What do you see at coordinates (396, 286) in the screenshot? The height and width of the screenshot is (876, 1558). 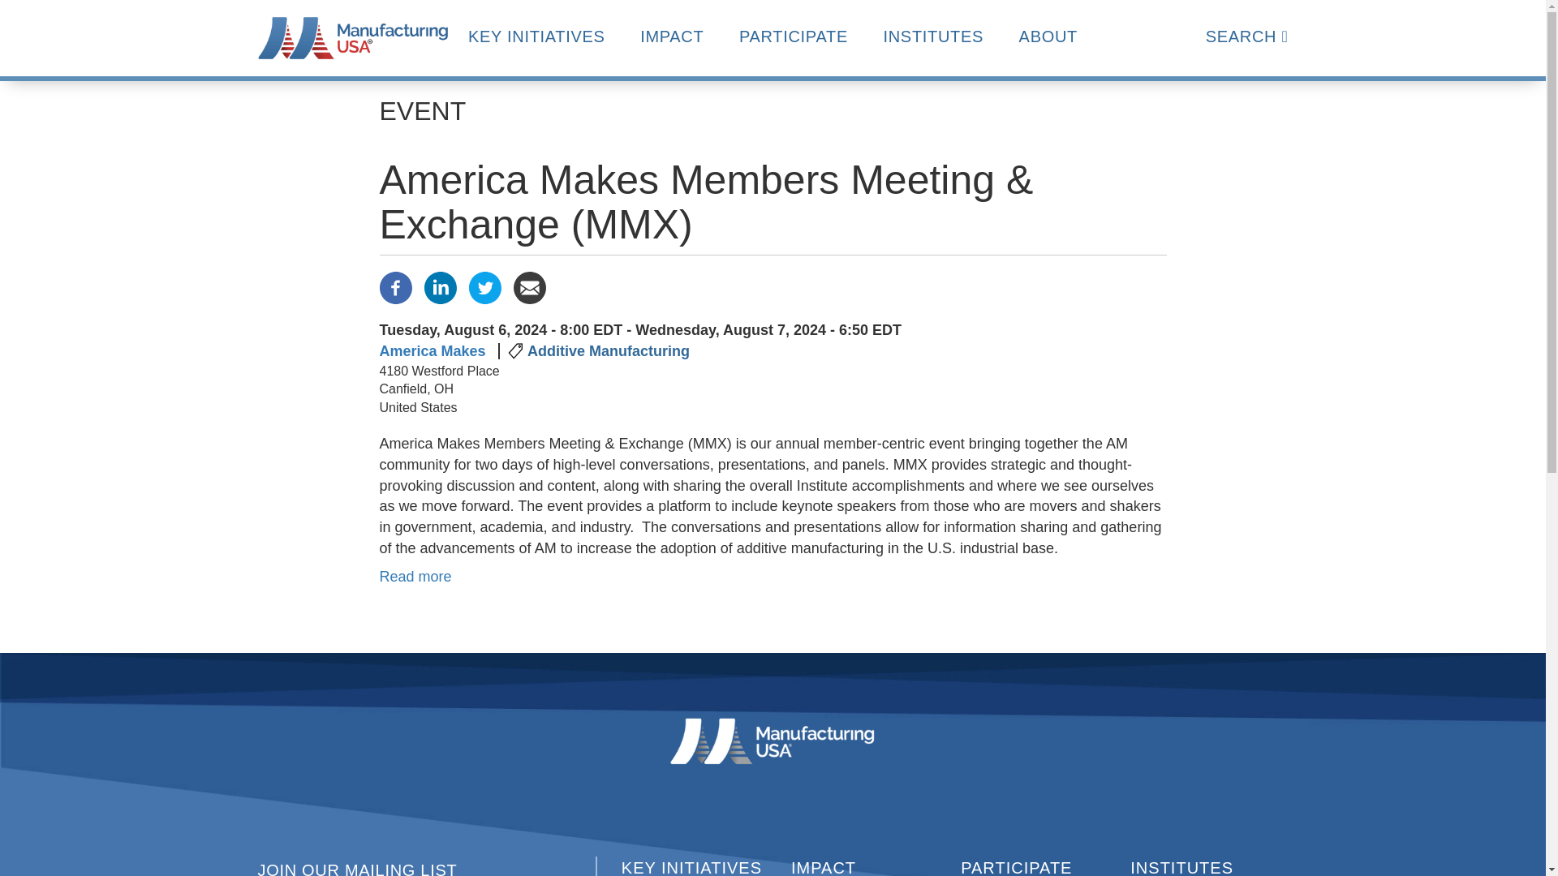 I see `Facebook` at bounding box center [396, 286].